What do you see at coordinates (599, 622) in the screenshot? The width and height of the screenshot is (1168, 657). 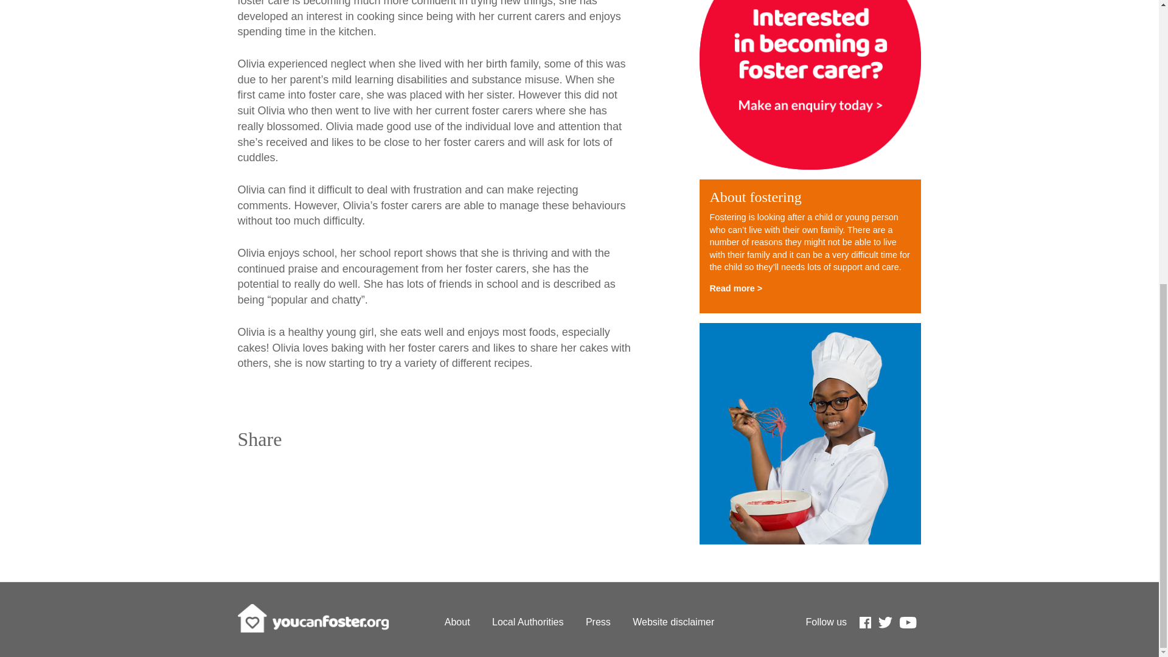 I see `Press` at bounding box center [599, 622].